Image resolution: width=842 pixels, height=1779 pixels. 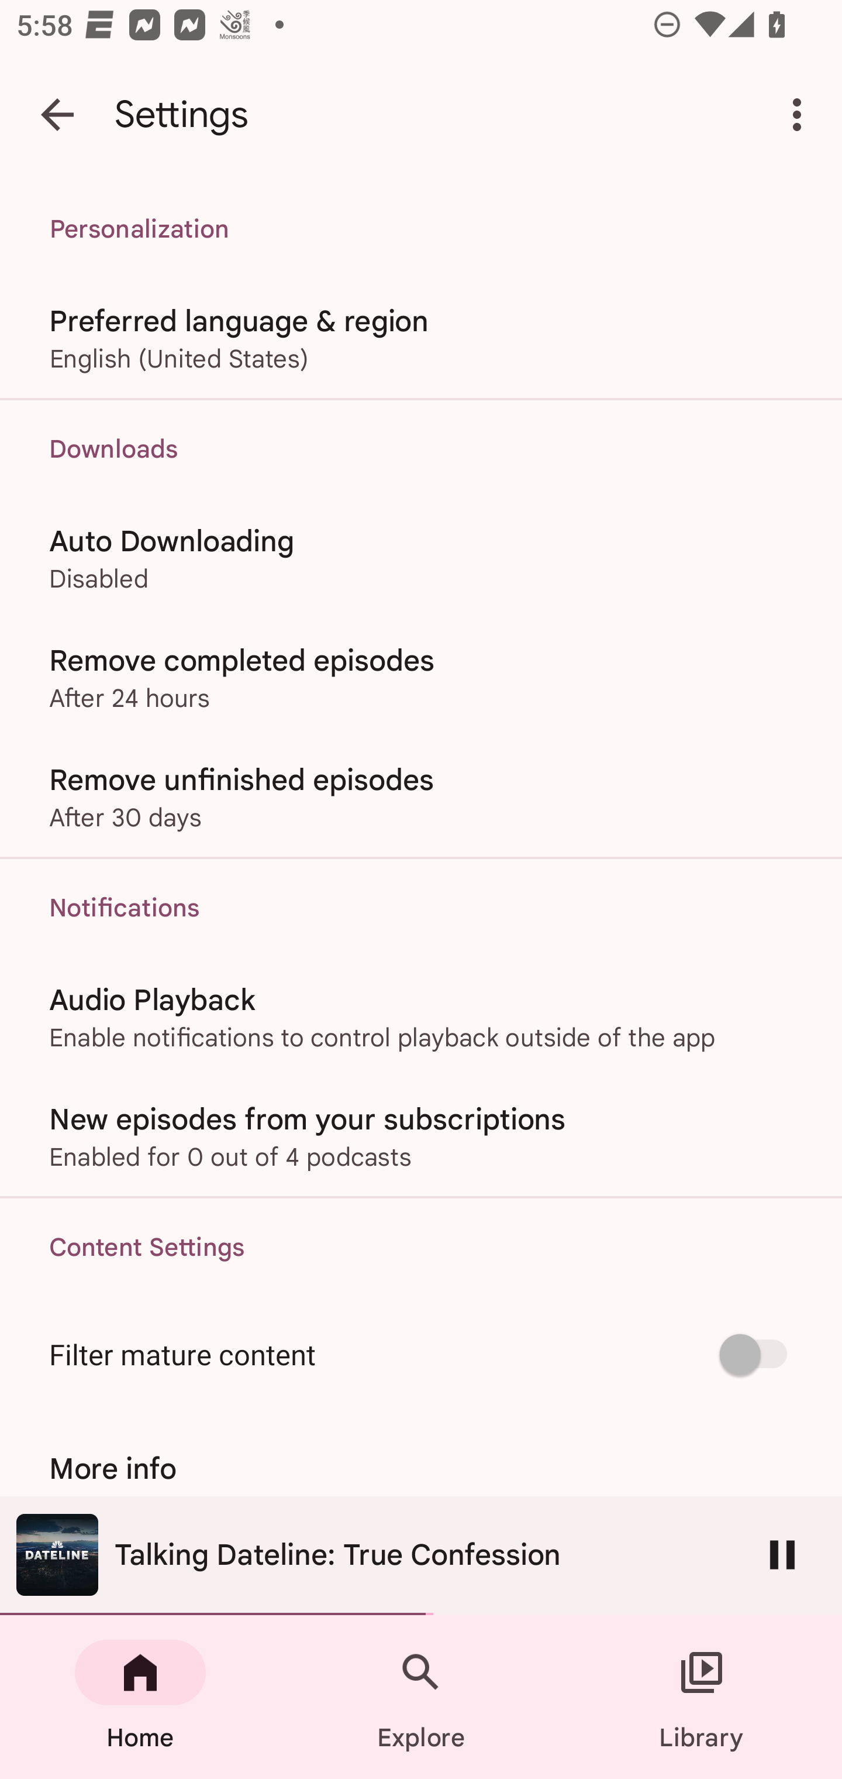 What do you see at coordinates (421, 1468) in the screenshot?
I see `More info` at bounding box center [421, 1468].